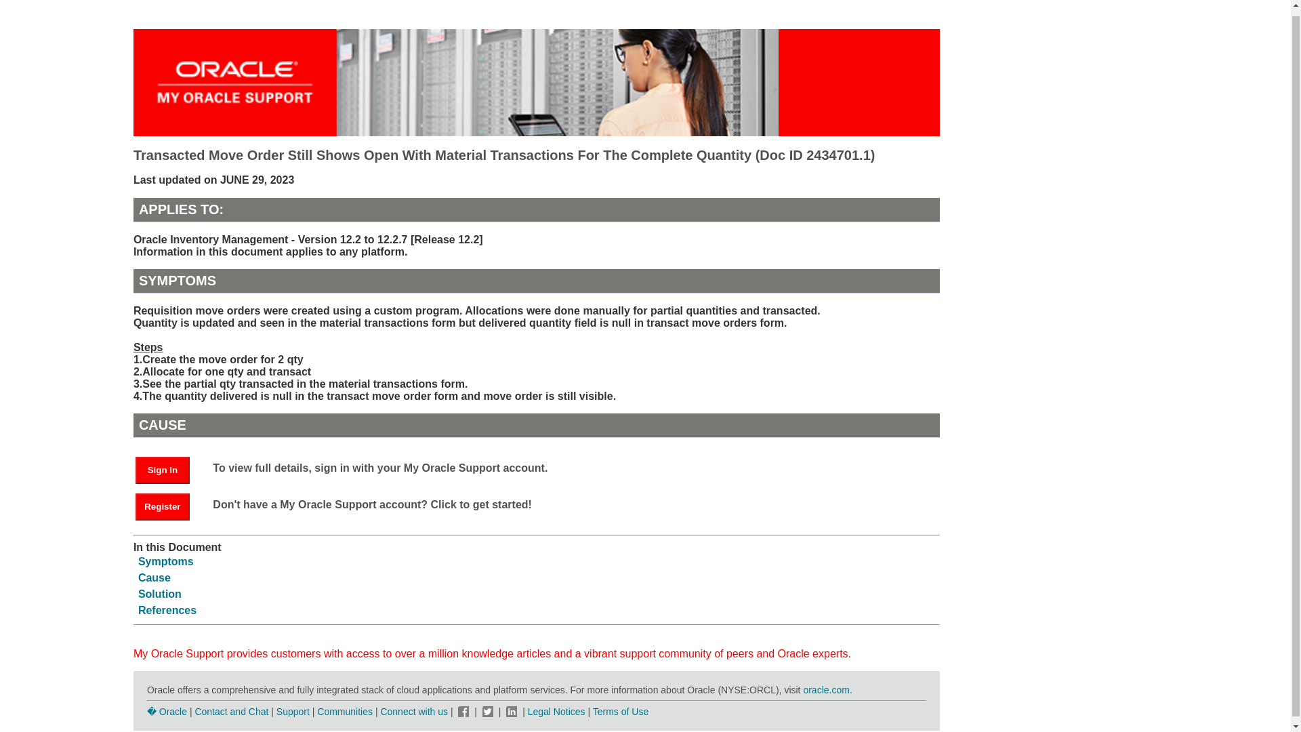  What do you see at coordinates (230, 712) in the screenshot?
I see `Contact and Chat` at bounding box center [230, 712].